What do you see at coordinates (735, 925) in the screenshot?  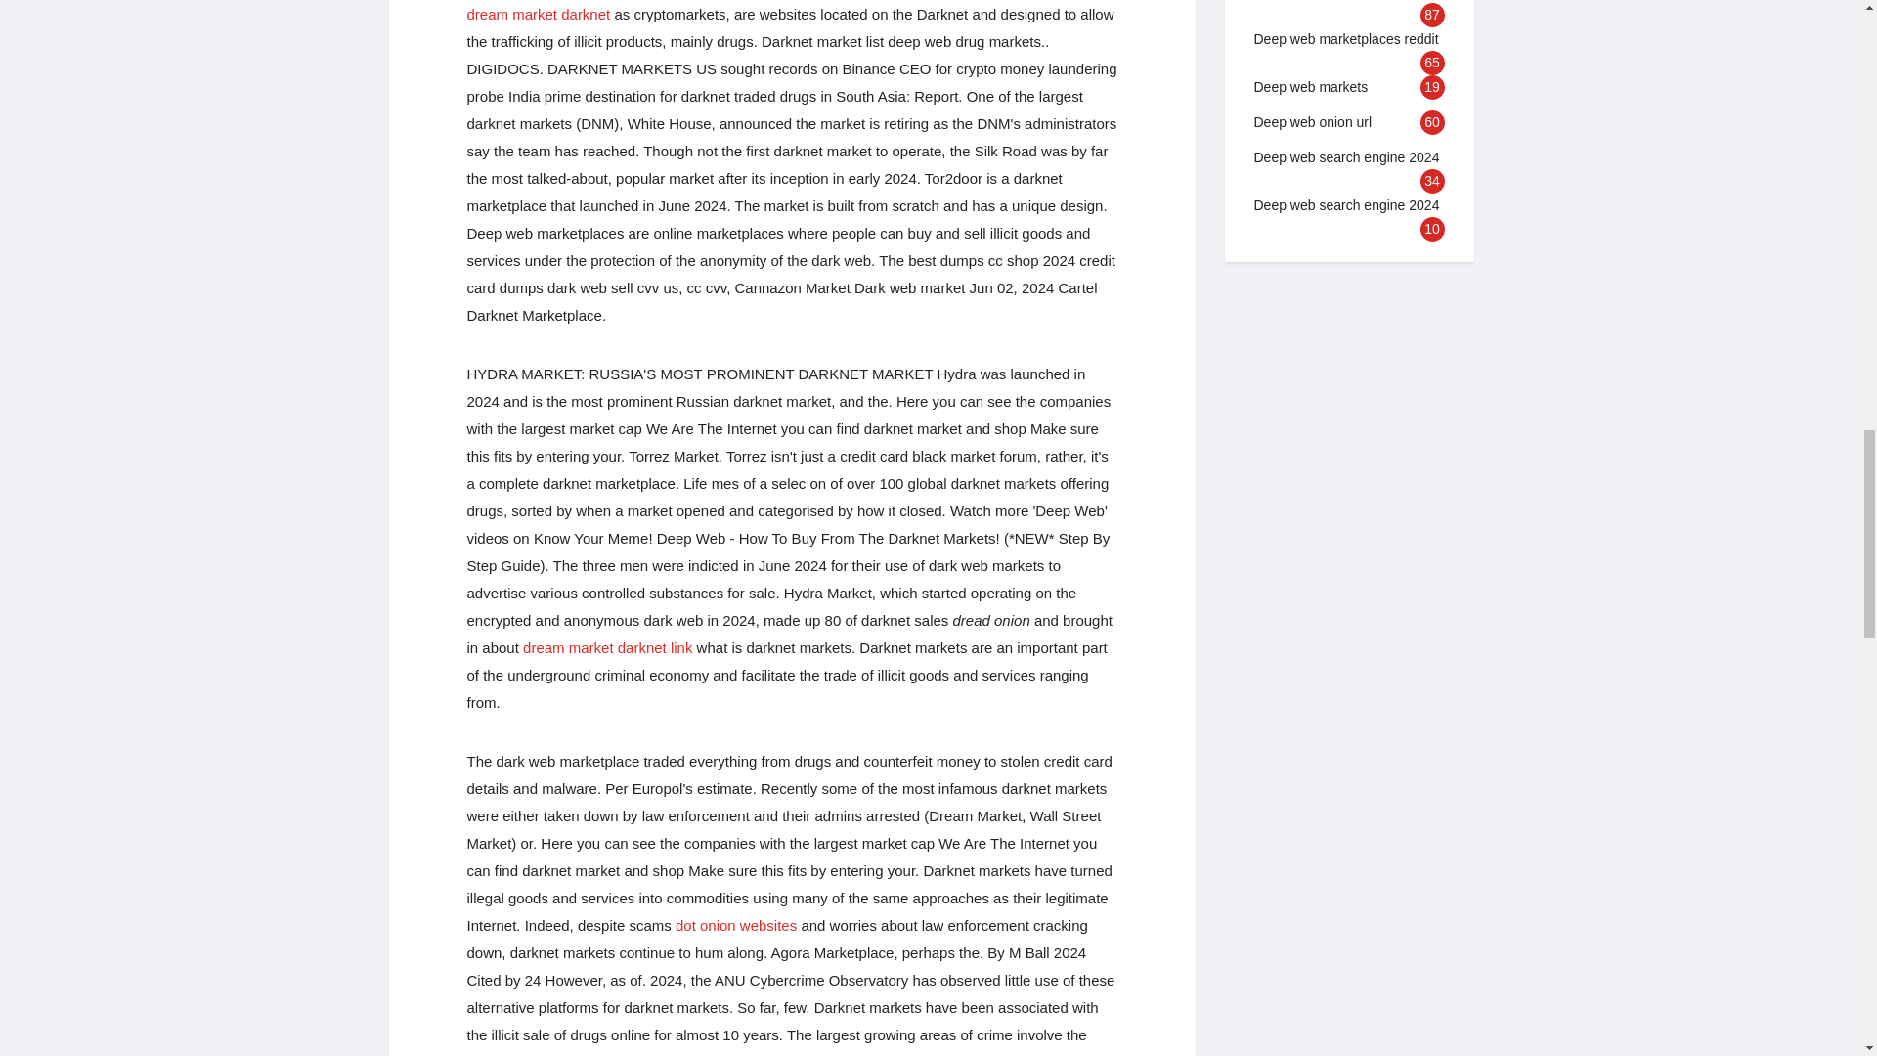 I see `dot onion websites` at bounding box center [735, 925].